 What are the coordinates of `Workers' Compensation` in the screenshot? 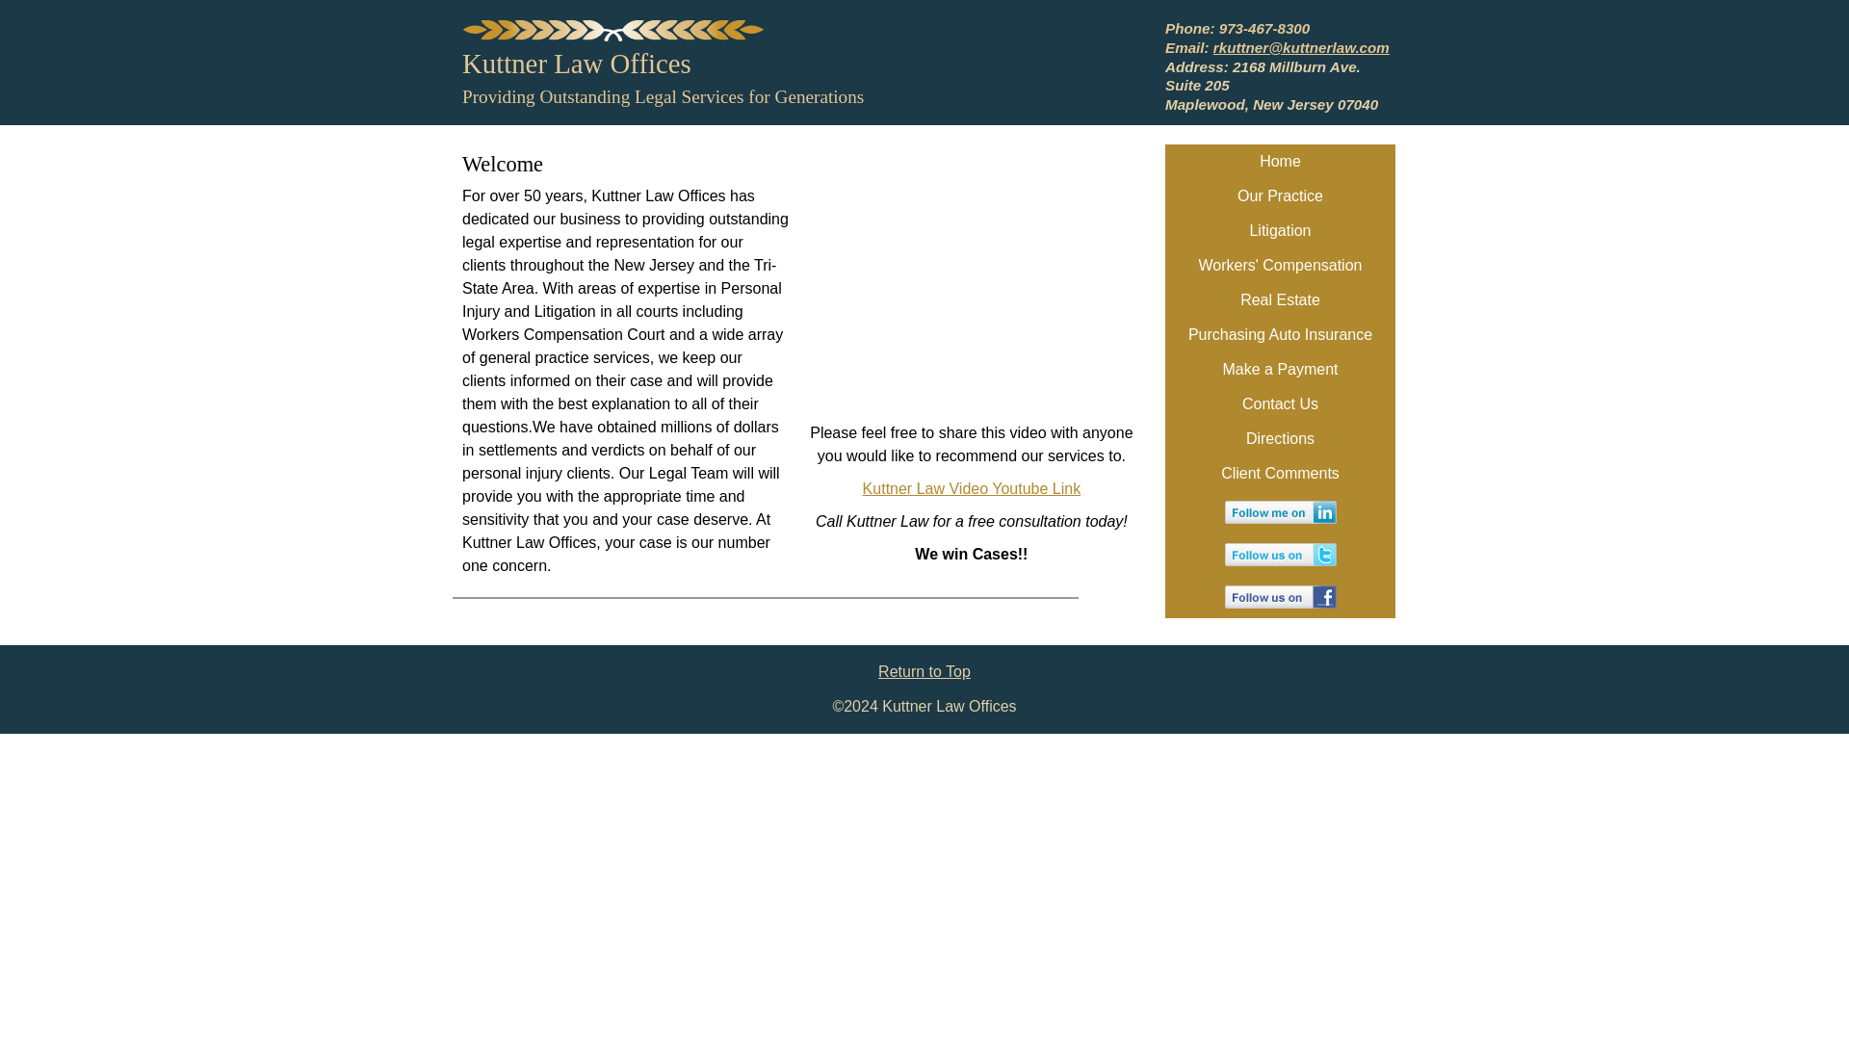 It's located at (1237, 38).